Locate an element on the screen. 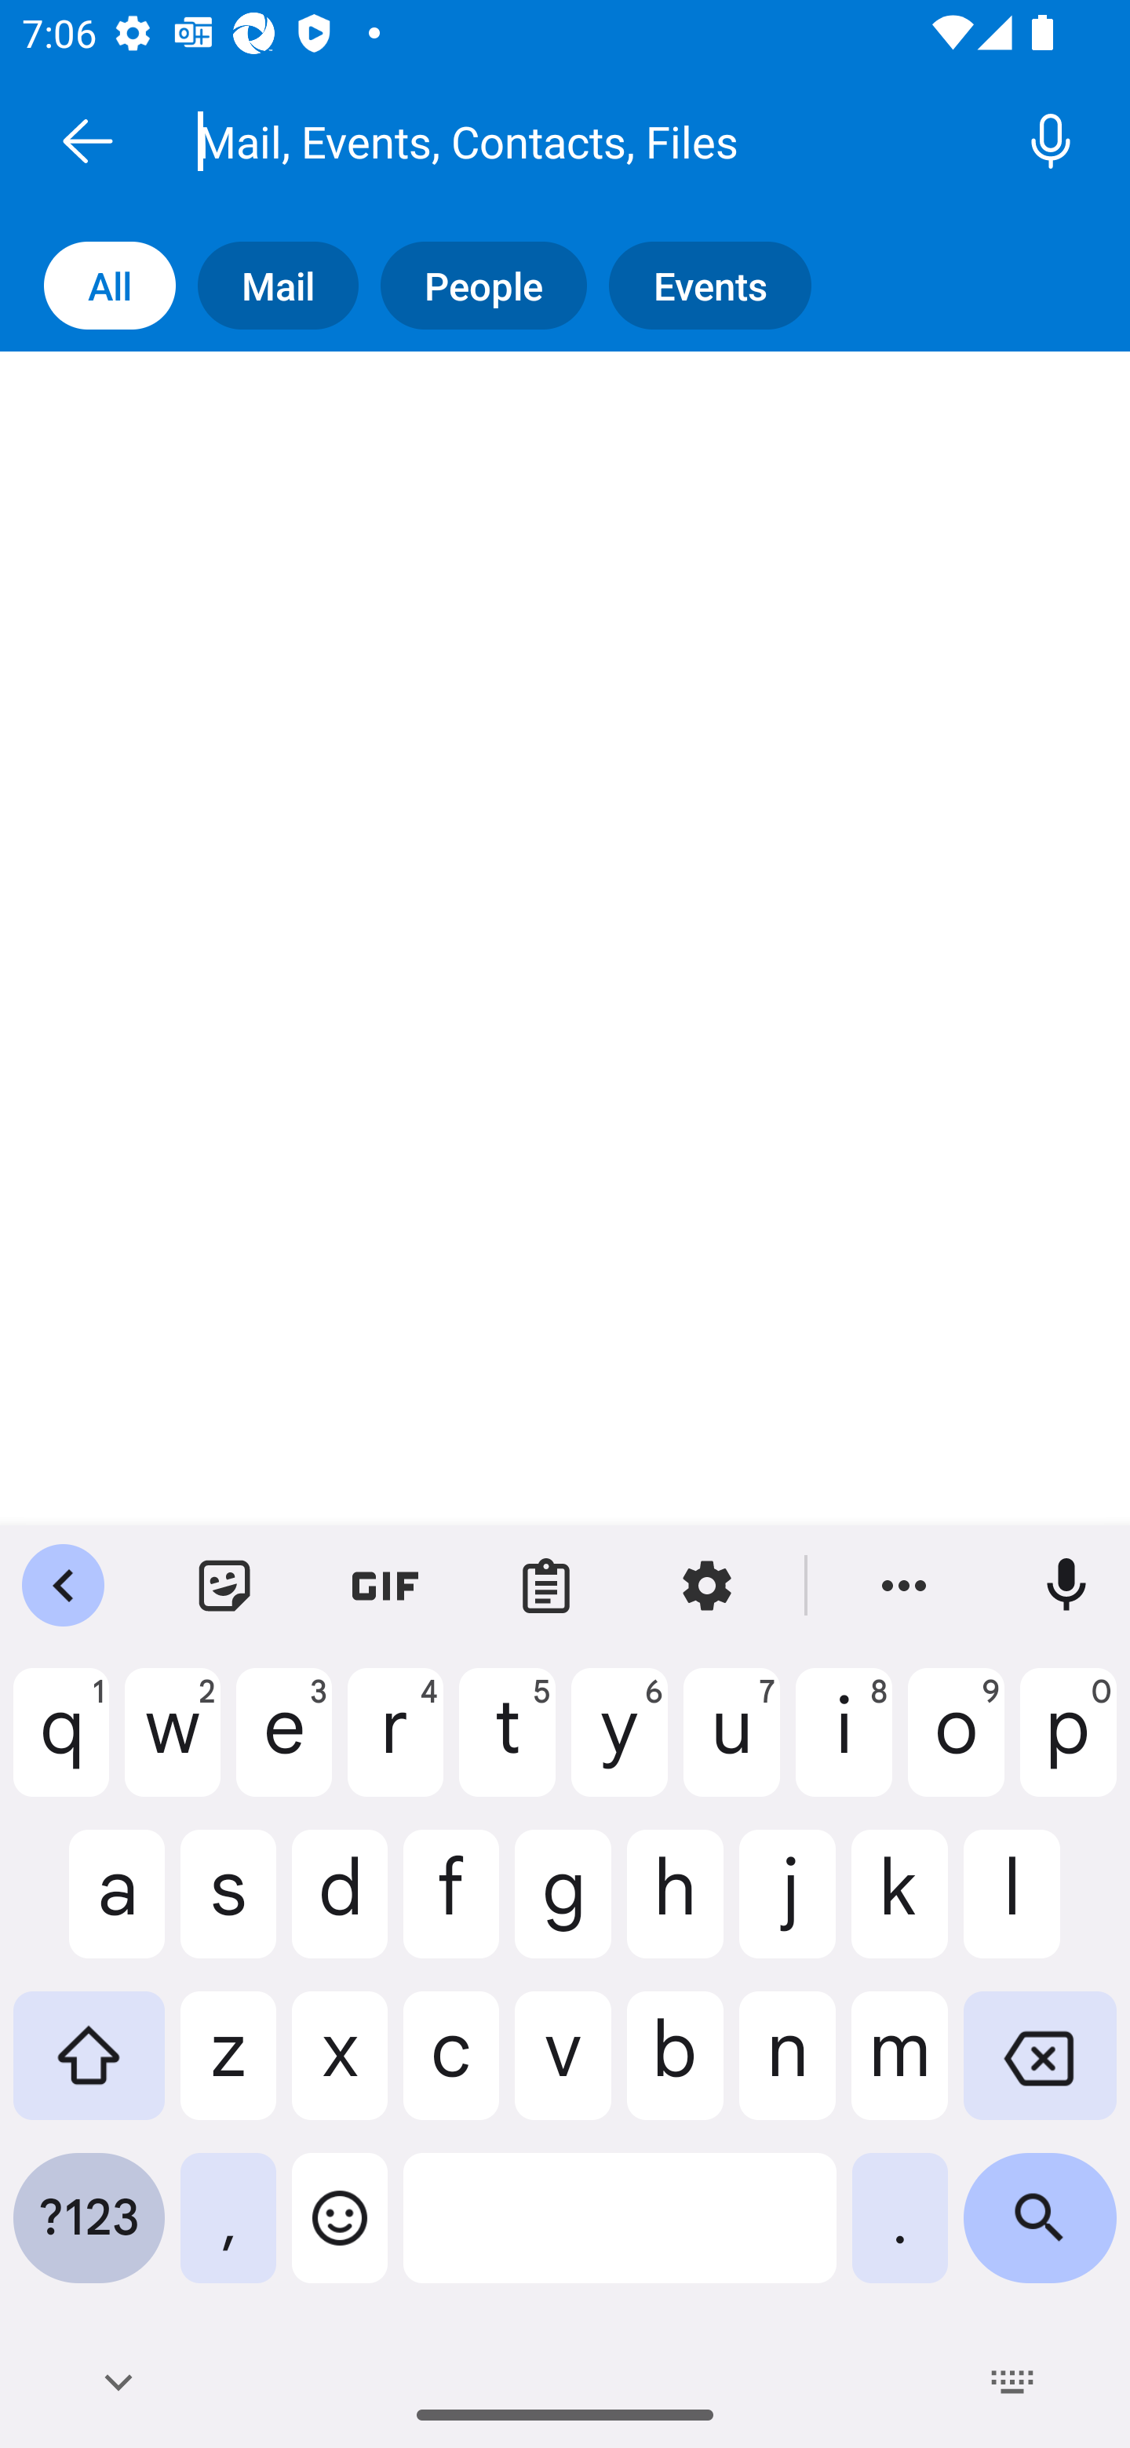 The image size is (1130, 2448). Voice Assistant is located at coordinates (1047, 140).